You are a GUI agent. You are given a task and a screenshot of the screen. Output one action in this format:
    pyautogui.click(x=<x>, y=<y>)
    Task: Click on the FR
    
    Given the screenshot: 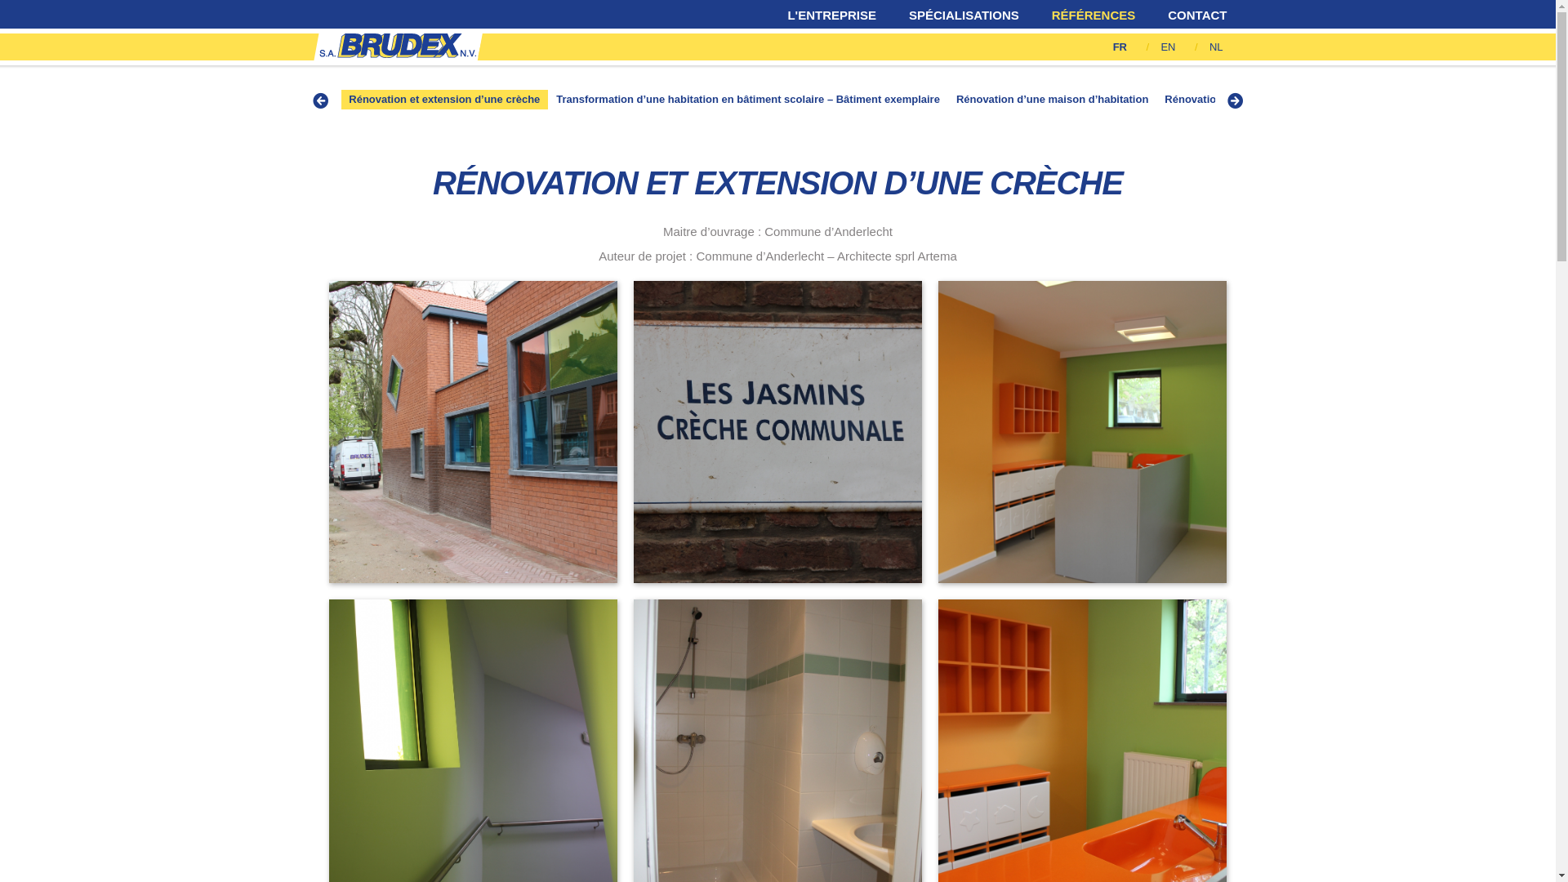 What is the action you would take?
    pyautogui.click(x=1122, y=47)
    